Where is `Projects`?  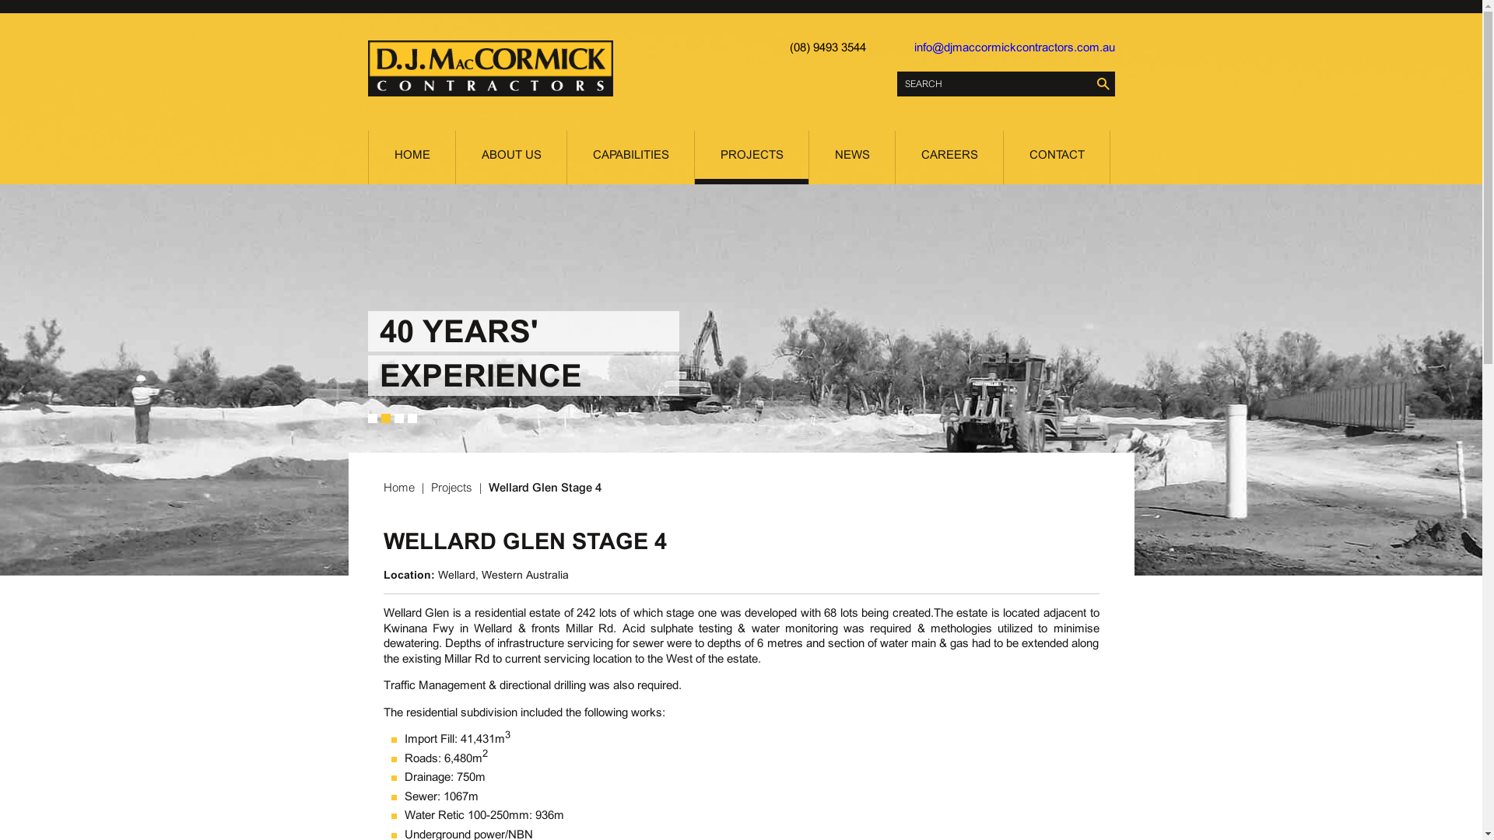
Projects is located at coordinates (451, 487).